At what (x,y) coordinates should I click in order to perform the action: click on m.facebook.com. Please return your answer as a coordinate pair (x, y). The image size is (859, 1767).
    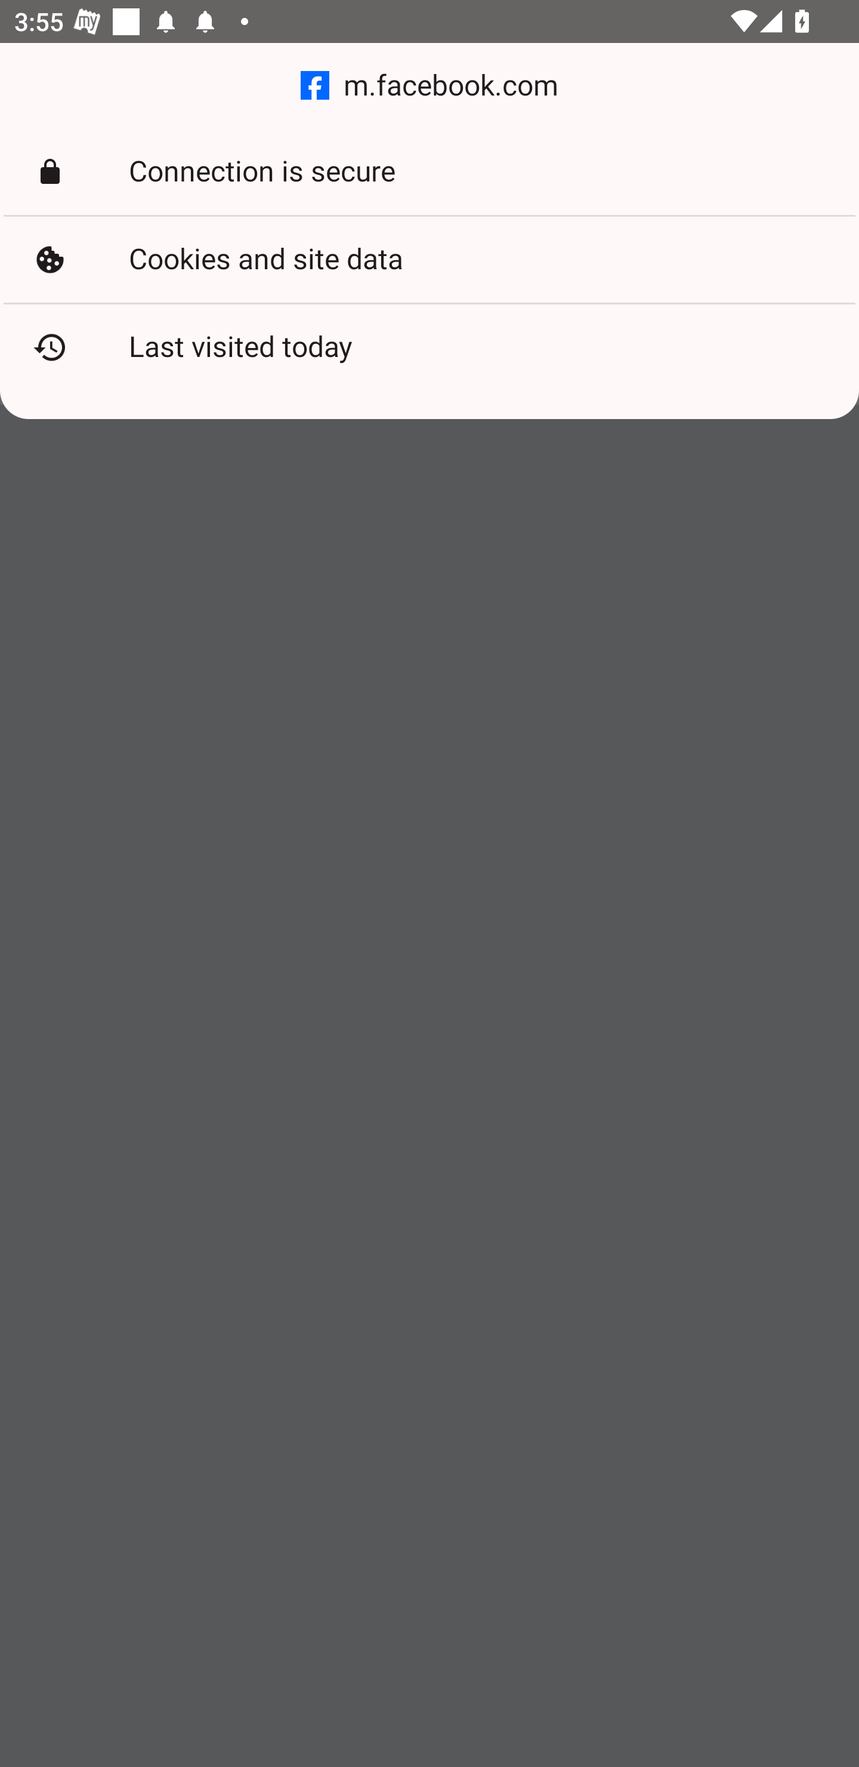
    Looking at the image, I should click on (429, 86).